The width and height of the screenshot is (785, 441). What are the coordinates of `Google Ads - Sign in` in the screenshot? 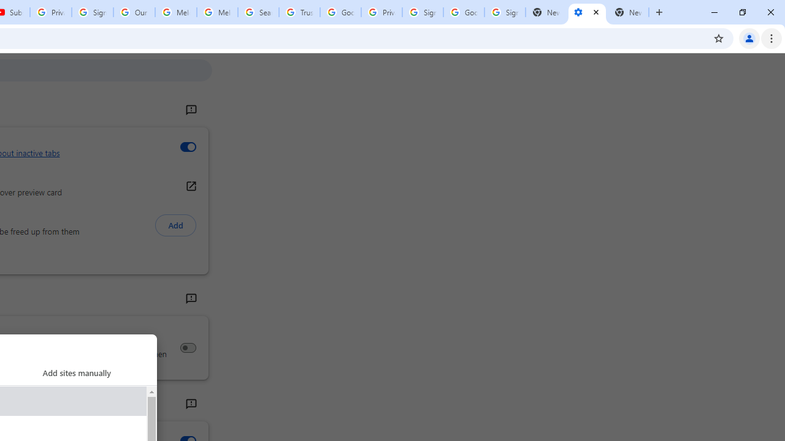 It's located at (340, 12).